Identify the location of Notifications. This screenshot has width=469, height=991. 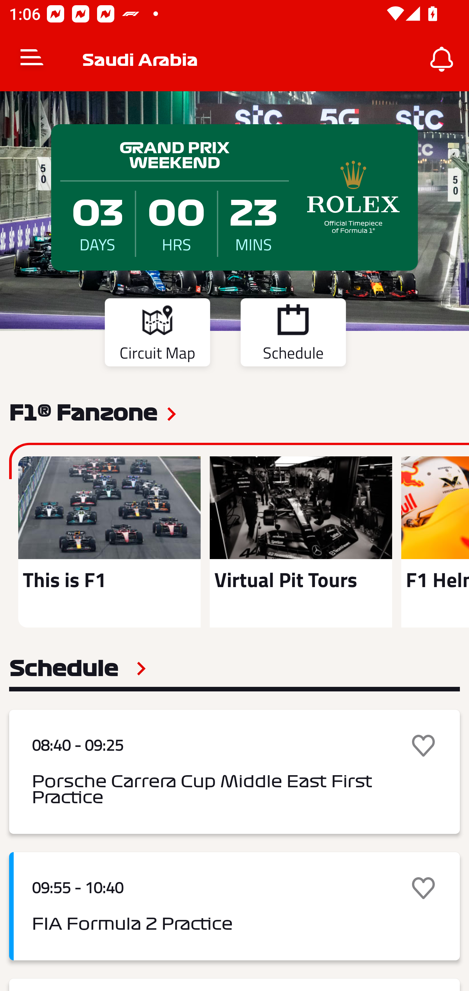
(442, 59).